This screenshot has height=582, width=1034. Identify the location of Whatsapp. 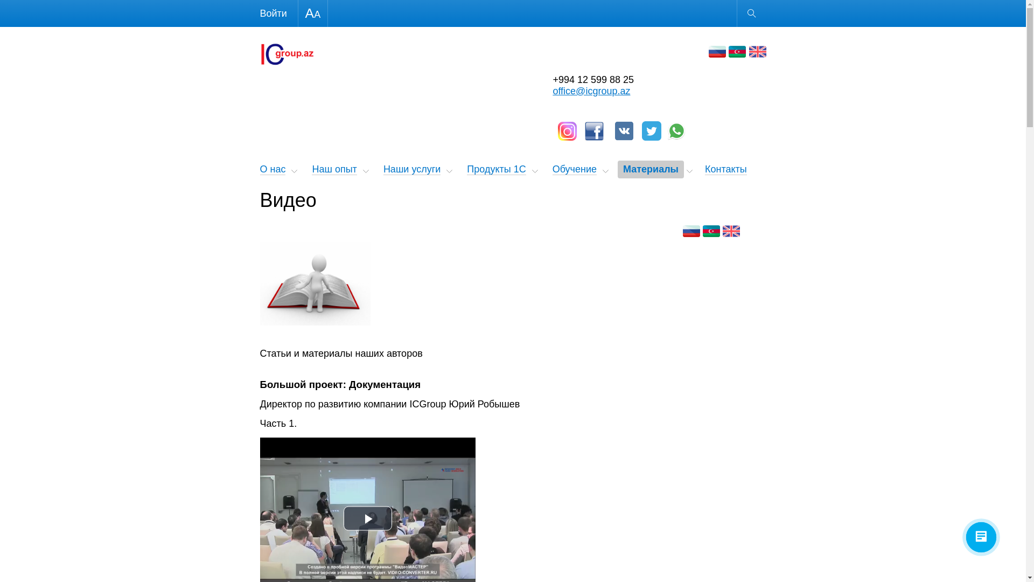
(676, 131).